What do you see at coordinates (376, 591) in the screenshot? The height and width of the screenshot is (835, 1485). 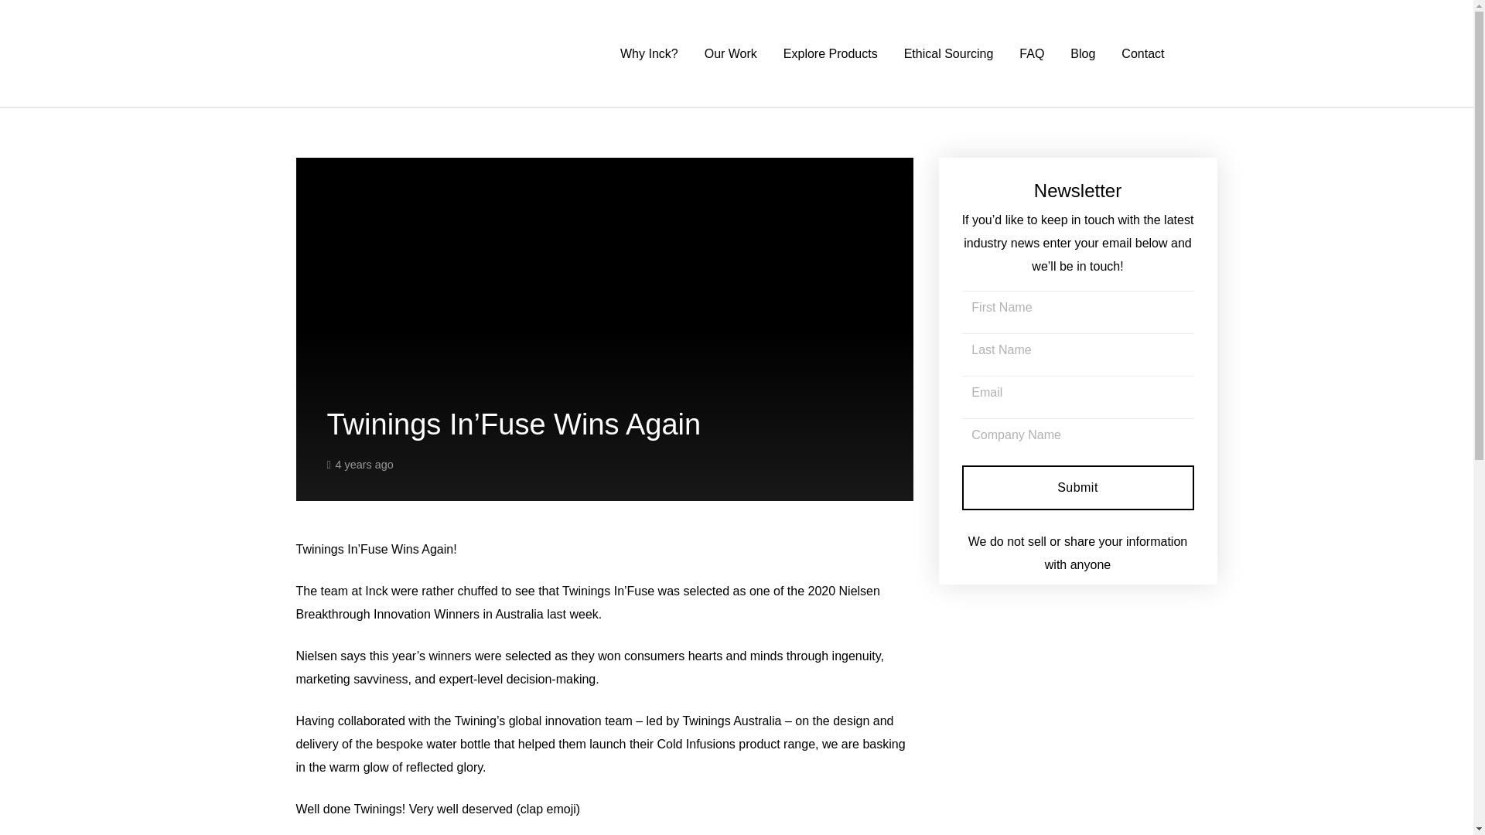 I see `Inck` at bounding box center [376, 591].